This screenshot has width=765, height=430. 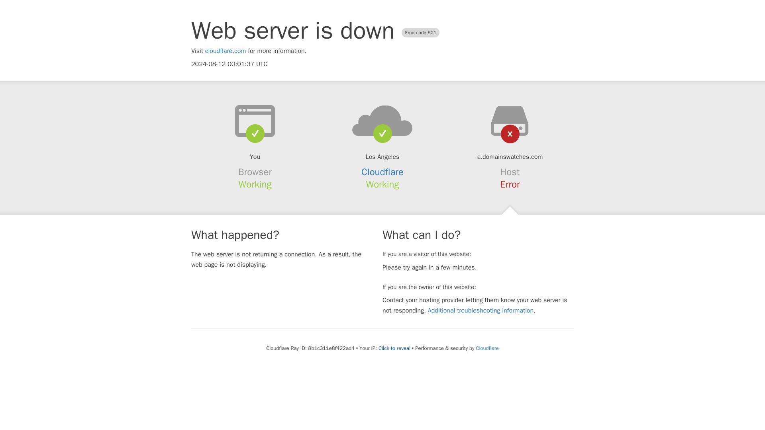 I want to click on Additional troubleshooting information, so click(x=481, y=311).